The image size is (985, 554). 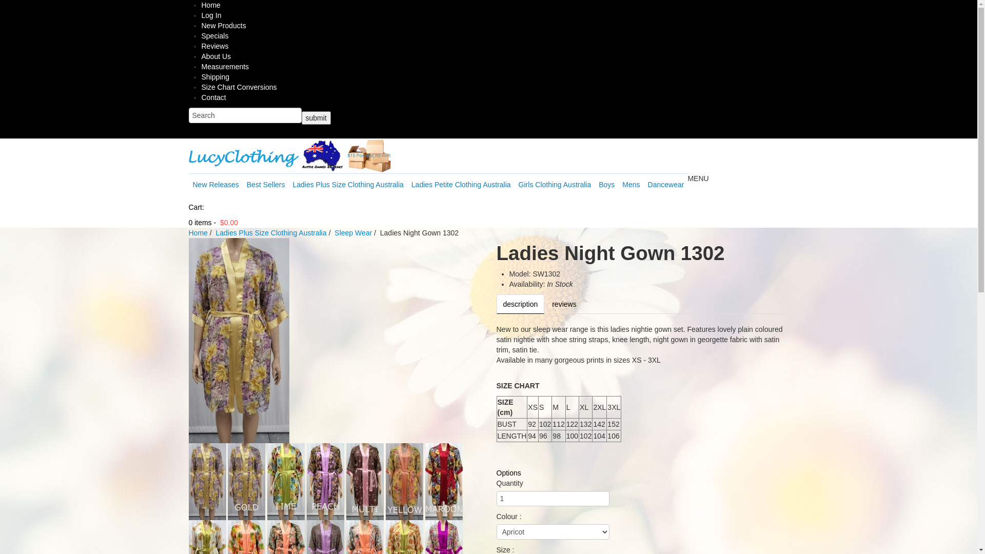 What do you see at coordinates (225, 67) in the screenshot?
I see `Measurements` at bounding box center [225, 67].